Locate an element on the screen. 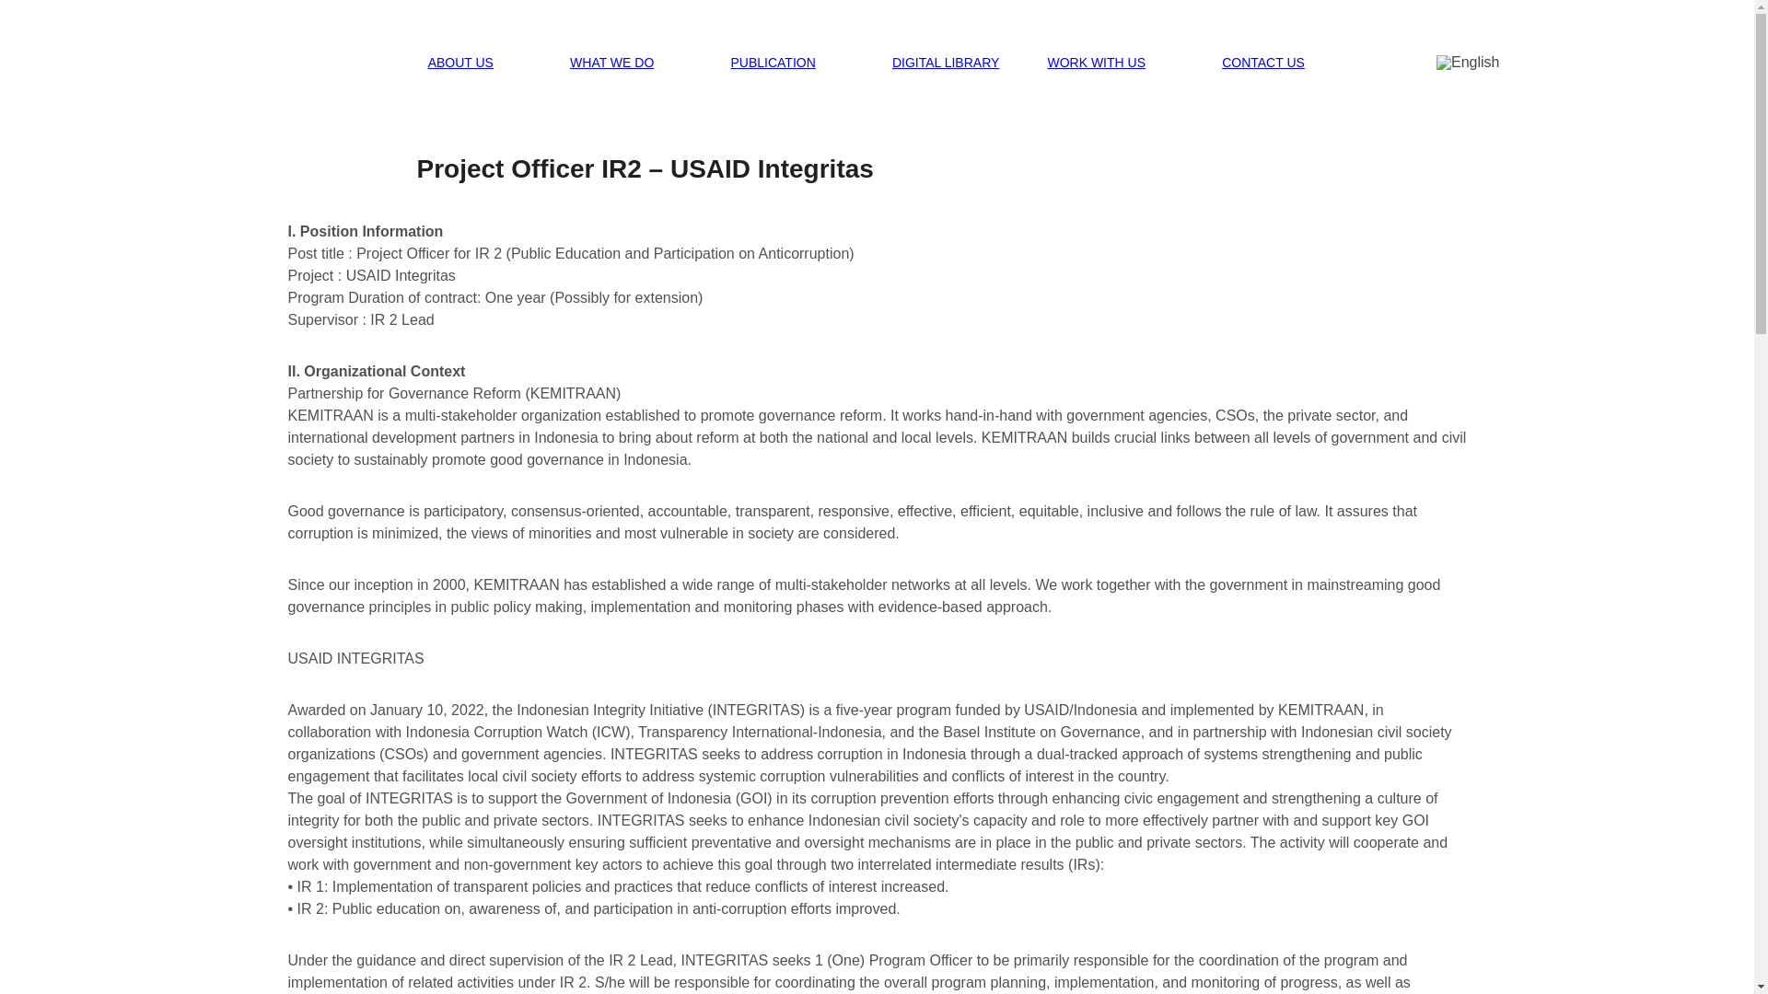 Image resolution: width=1768 pixels, height=994 pixels. WHAT WE DO is located at coordinates (626, 63).